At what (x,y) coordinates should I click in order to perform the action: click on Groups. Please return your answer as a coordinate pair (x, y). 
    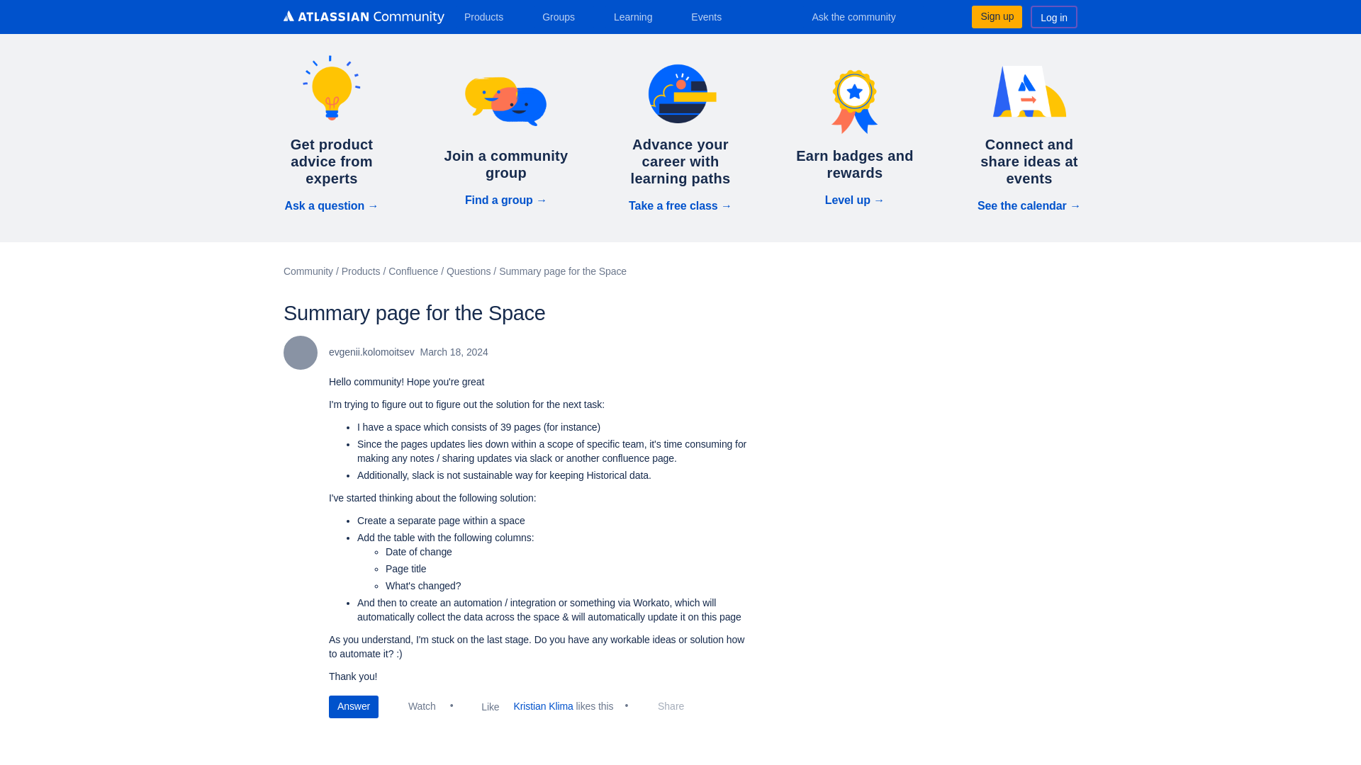
    Looking at the image, I should click on (563, 16).